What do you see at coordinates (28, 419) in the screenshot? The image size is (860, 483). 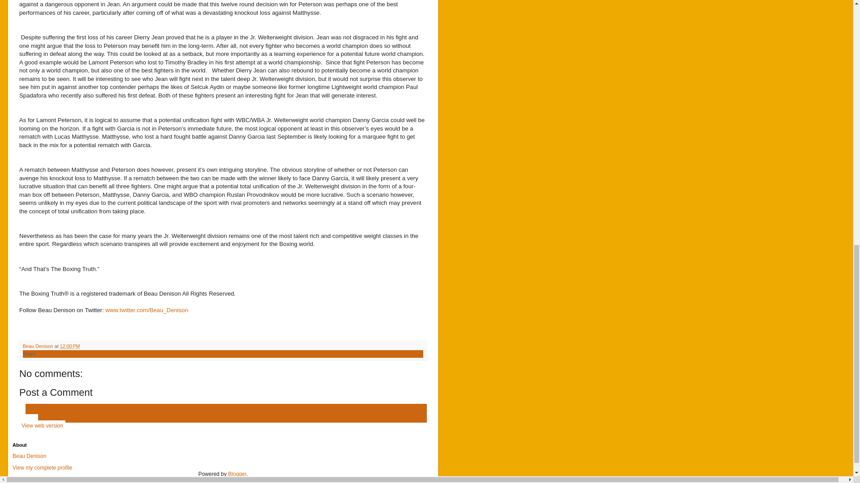 I see `Home` at bounding box center [28, 419].